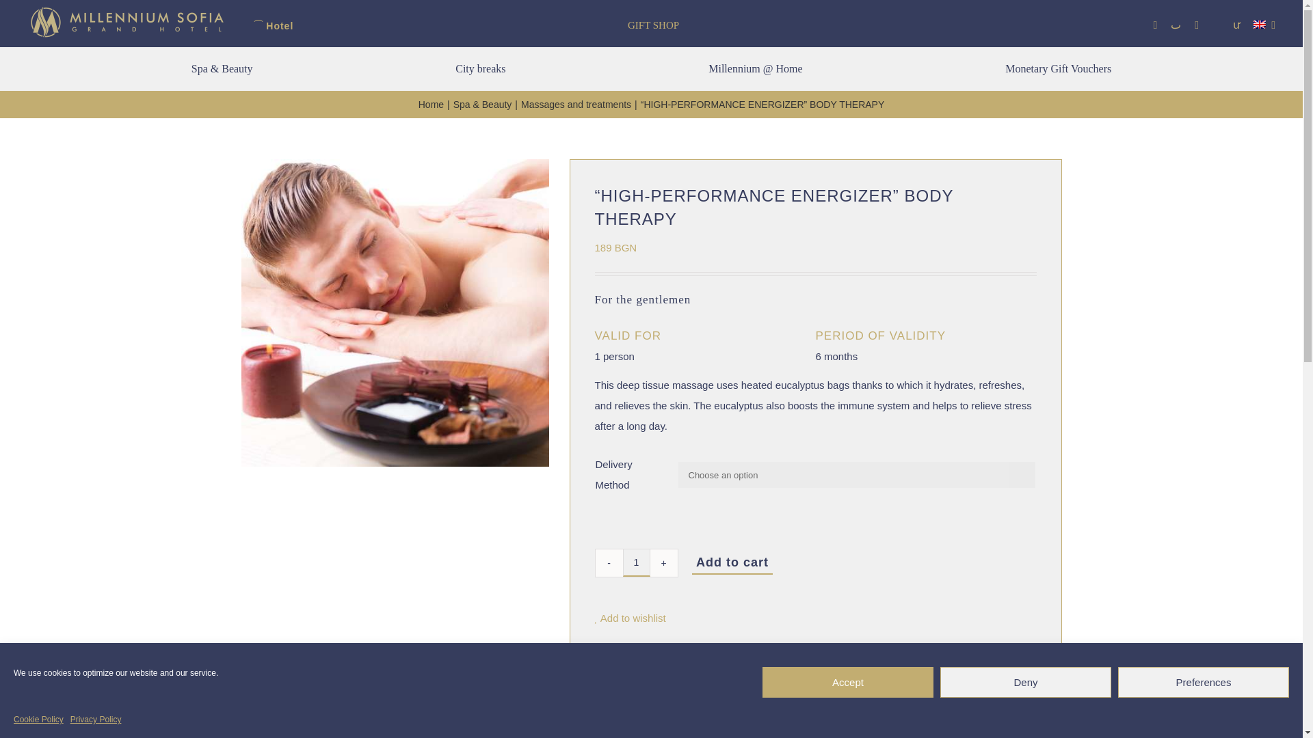  Describe the element at coordinates (636, 562) in the screenshot. I see `1` at that location.